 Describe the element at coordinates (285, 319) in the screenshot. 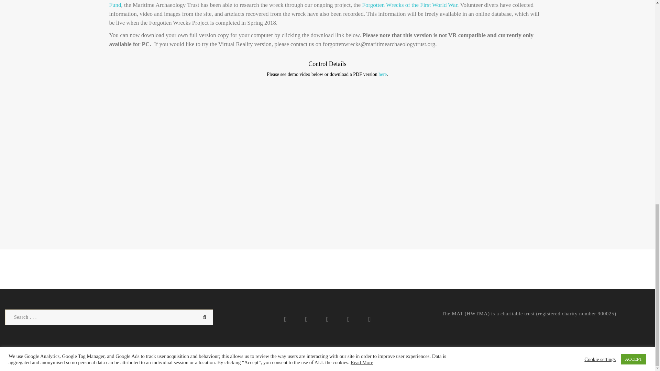

I see `Maritime Archaeology Trust on Facebook` at that location.